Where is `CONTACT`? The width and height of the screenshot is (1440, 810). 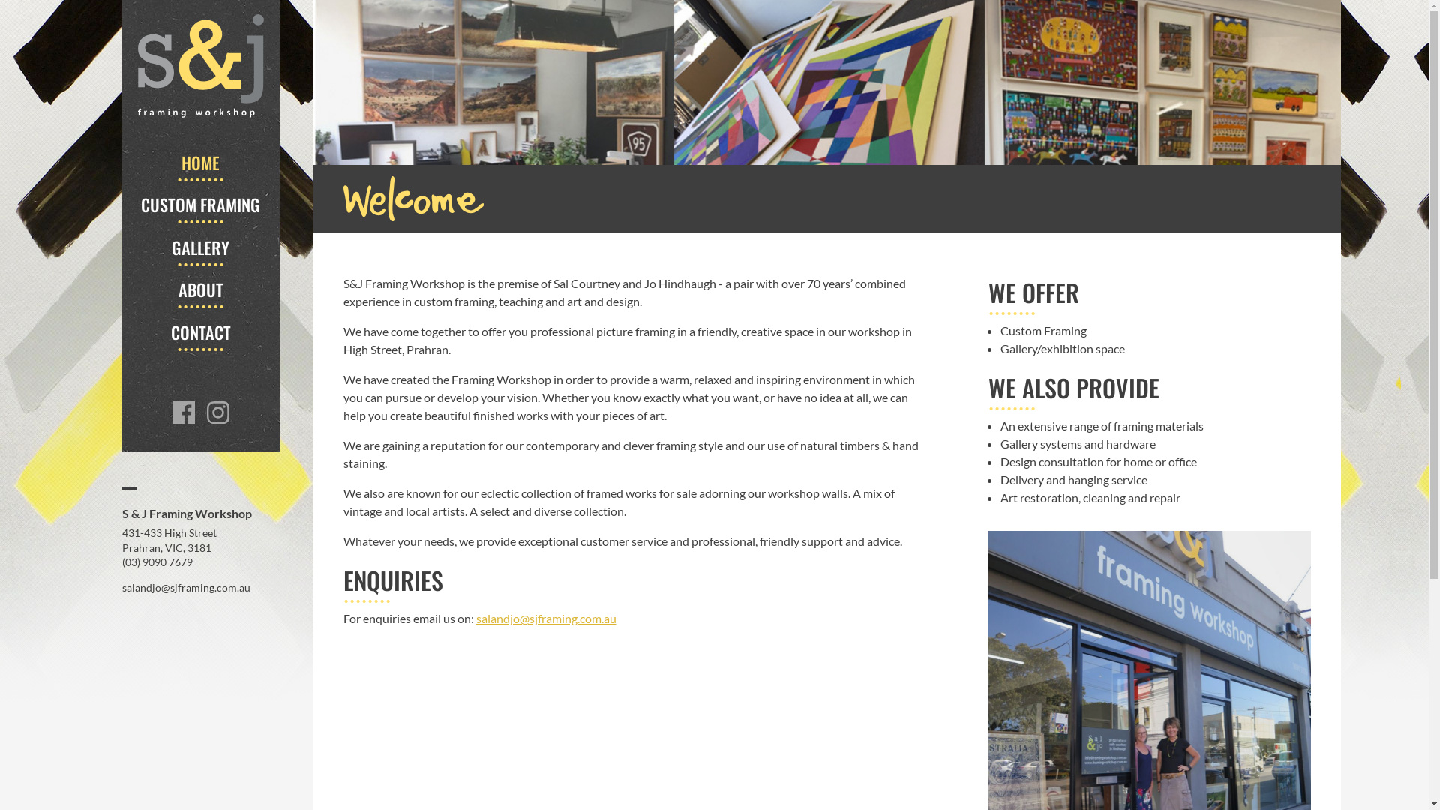 CONTACT is located at coordinates (201, 332).